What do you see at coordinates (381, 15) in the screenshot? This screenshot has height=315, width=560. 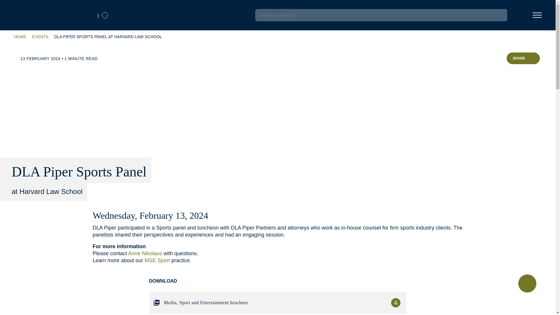 I see `Insert a query. Press enter to send` at bounding box center [381, 15].